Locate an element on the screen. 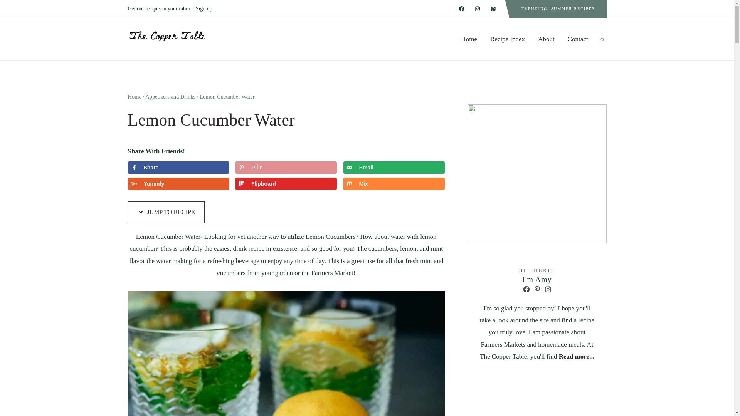 This screenshot has height=416, width=740. Yummly is located at coordinates (179, 183).